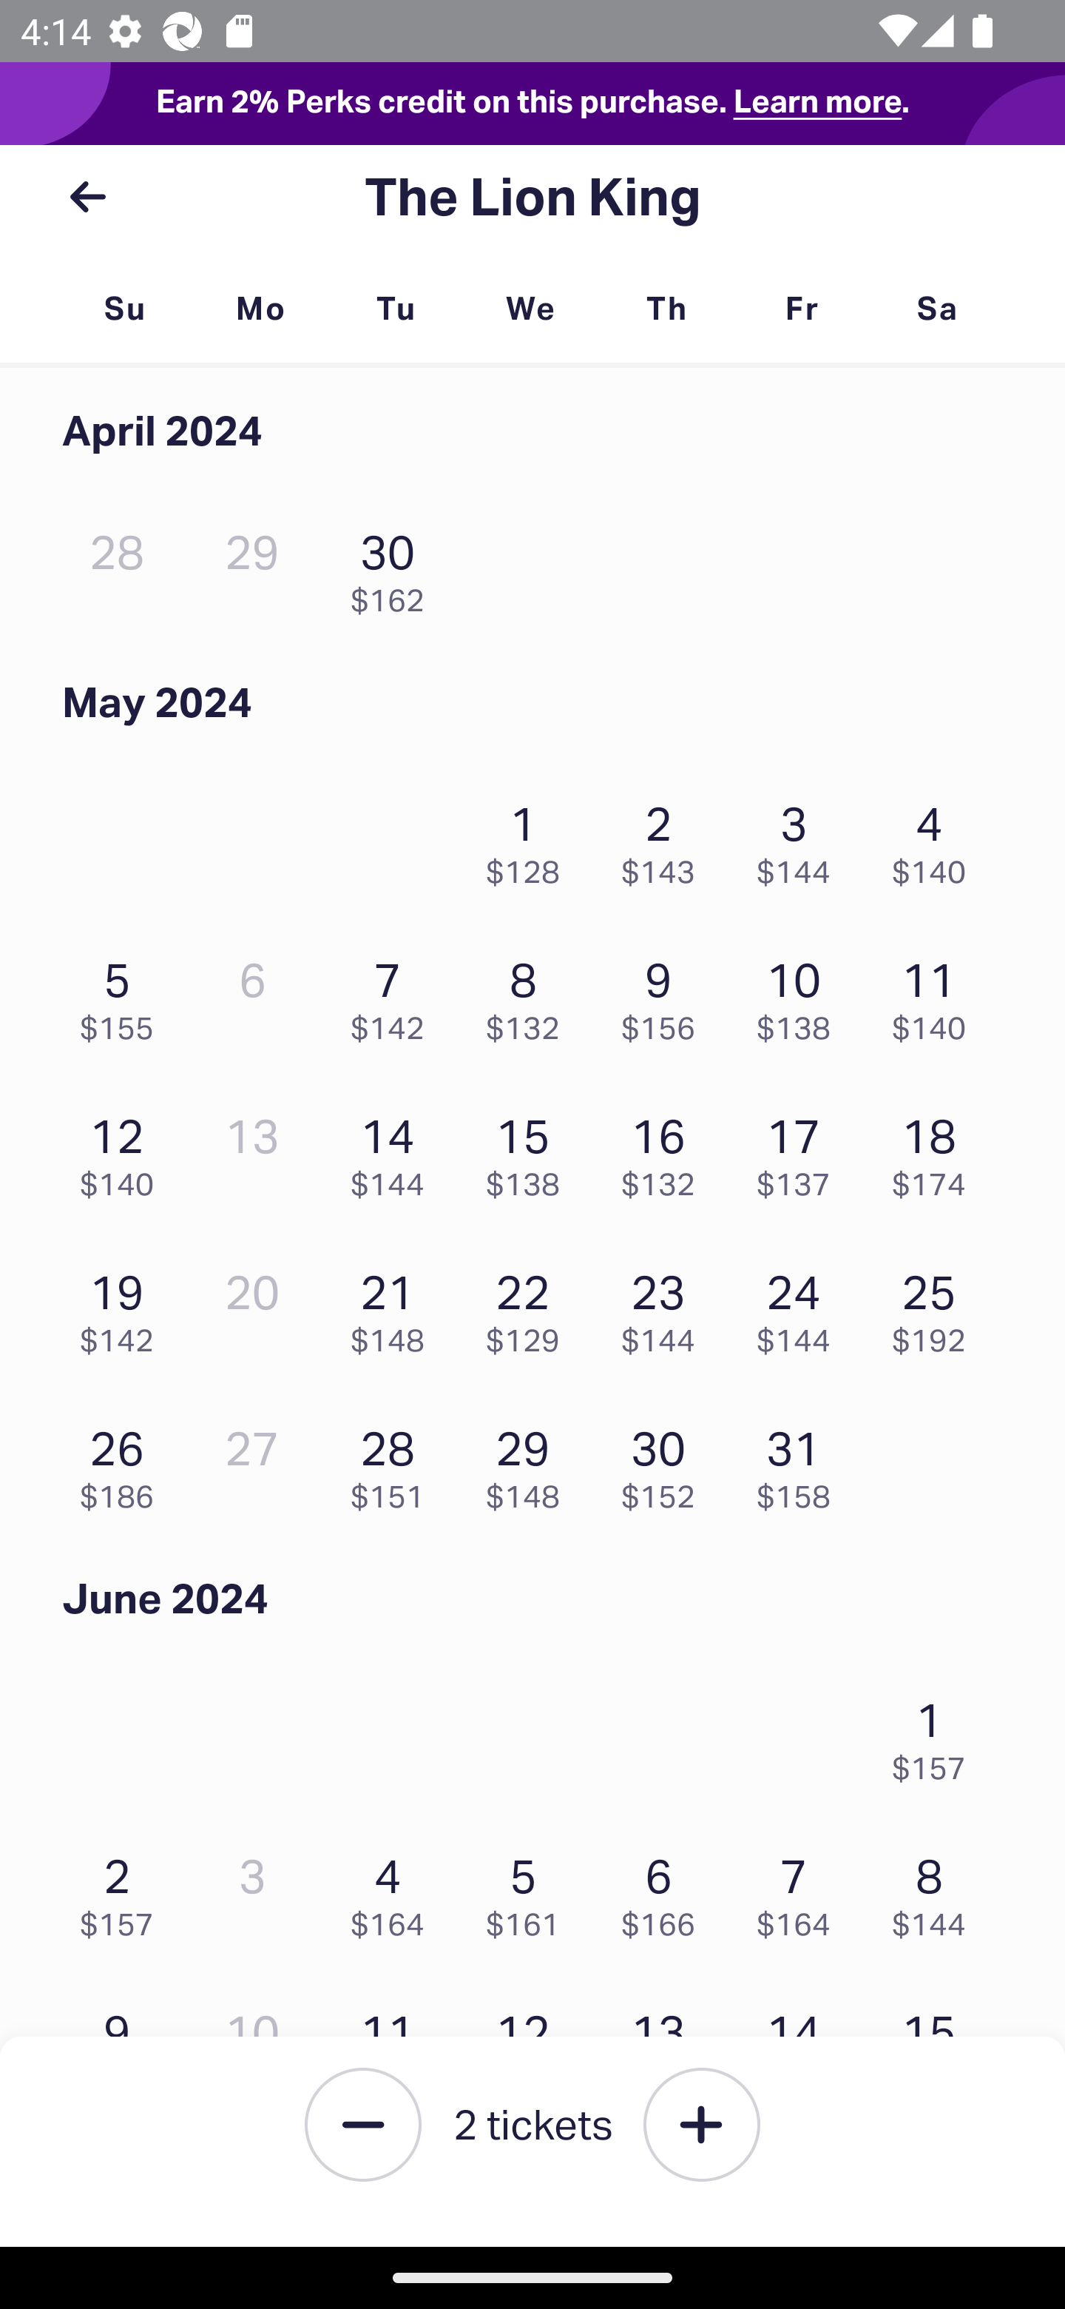 The height and width of the screenshot is (2309, 1065). Describe the element at coordinates (801, 1462) in the screenshot. I see `31 $158` at that location.